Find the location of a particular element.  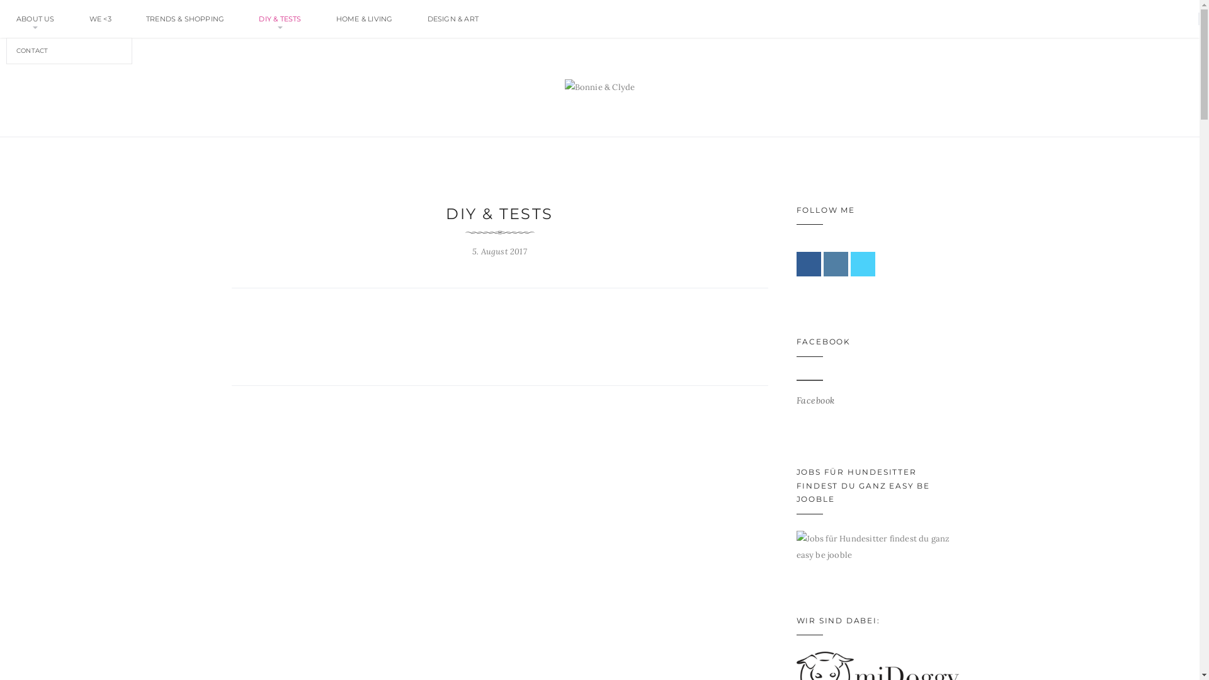

TRENDS & SHOPPING is located at coordinates (185, 19).